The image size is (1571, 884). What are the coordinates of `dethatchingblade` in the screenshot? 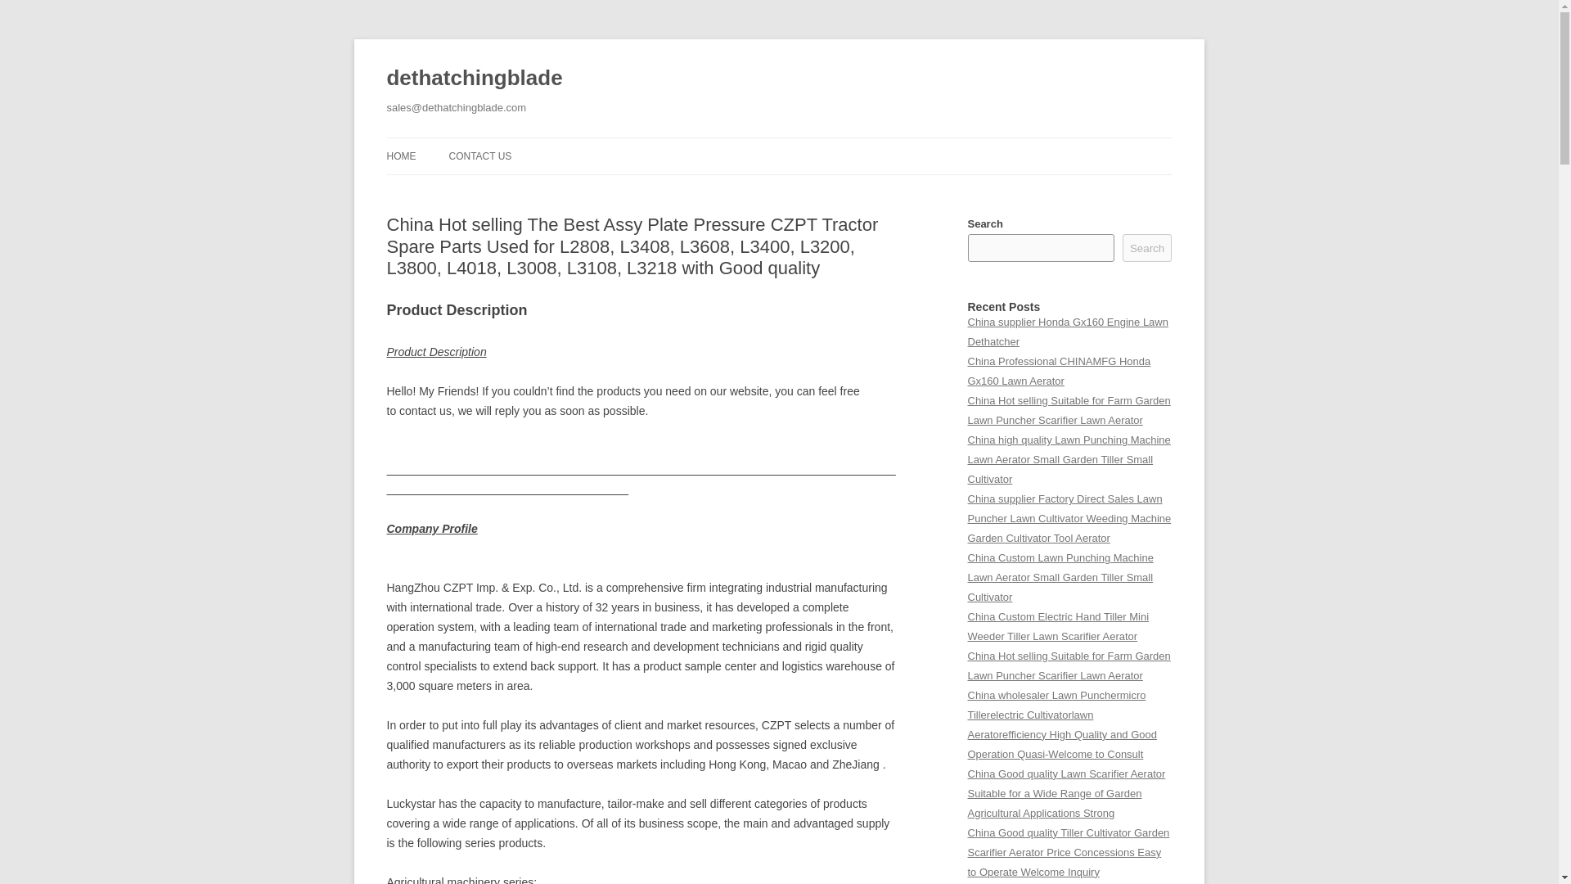 It's located at (475, 79).